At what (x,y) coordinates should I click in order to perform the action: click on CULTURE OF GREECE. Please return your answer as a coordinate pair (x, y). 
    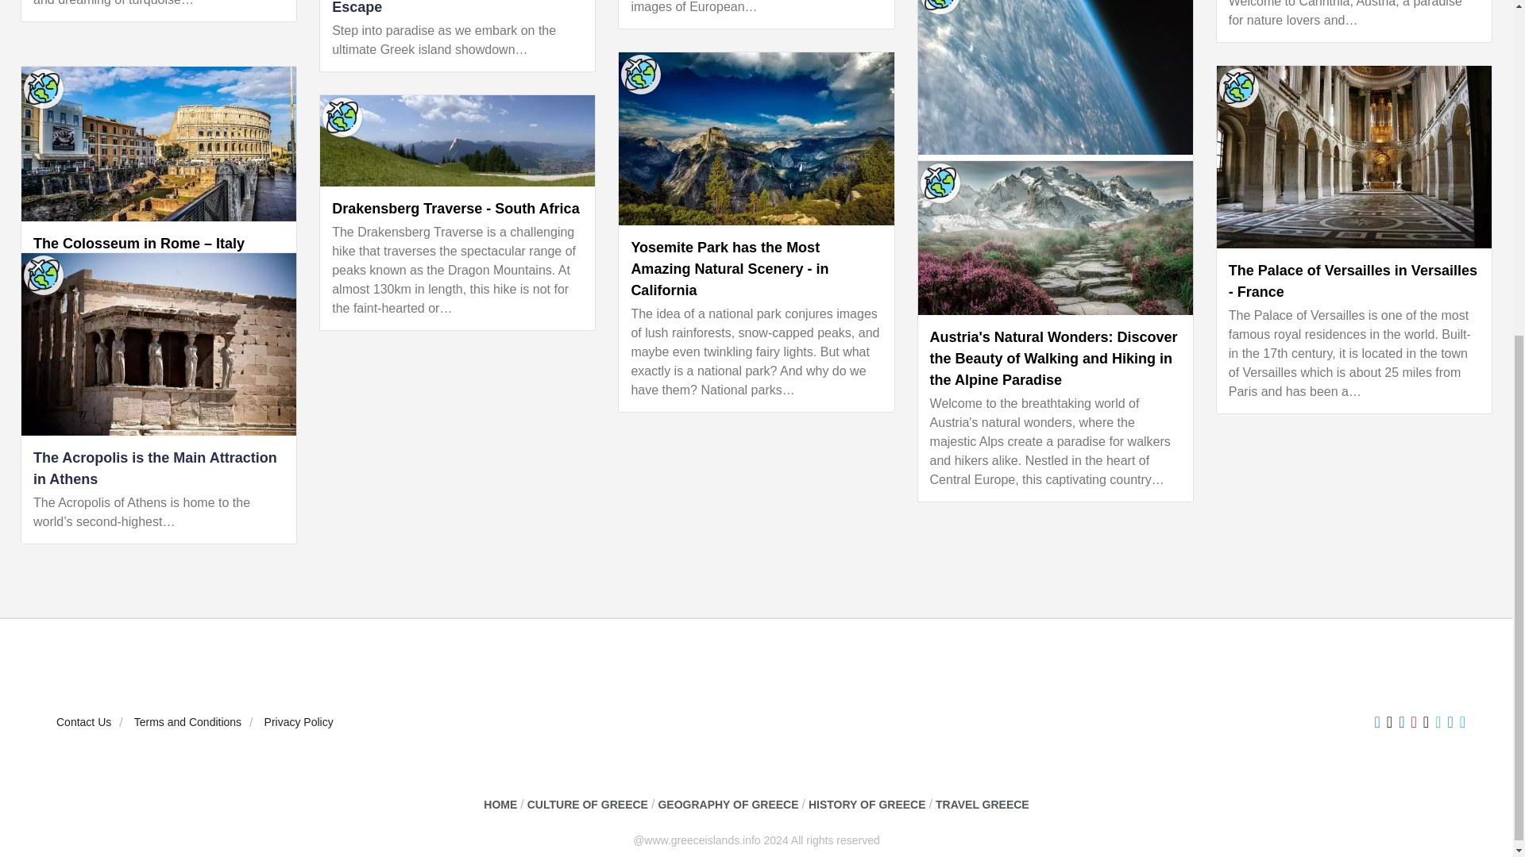
    Looking at the image, I should click on (588, 805).